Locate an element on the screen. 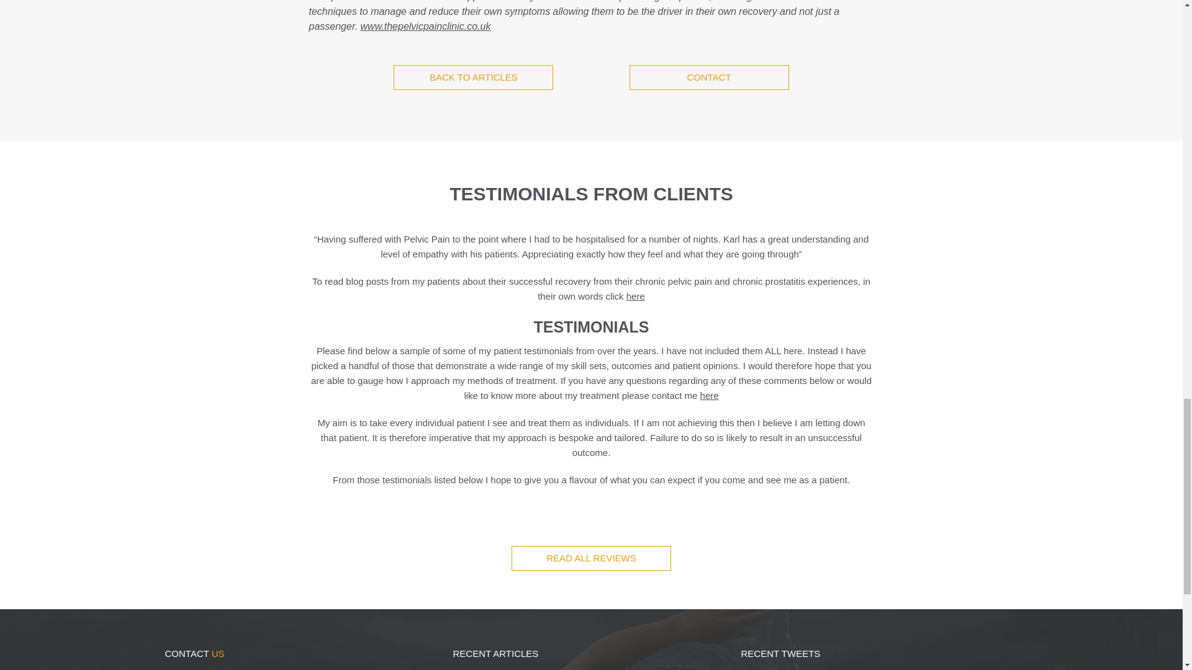 Image resolution: width=1192 pixels, height=670 pixels. READ ALL REVIEWS is located at coordinates (591, 558).